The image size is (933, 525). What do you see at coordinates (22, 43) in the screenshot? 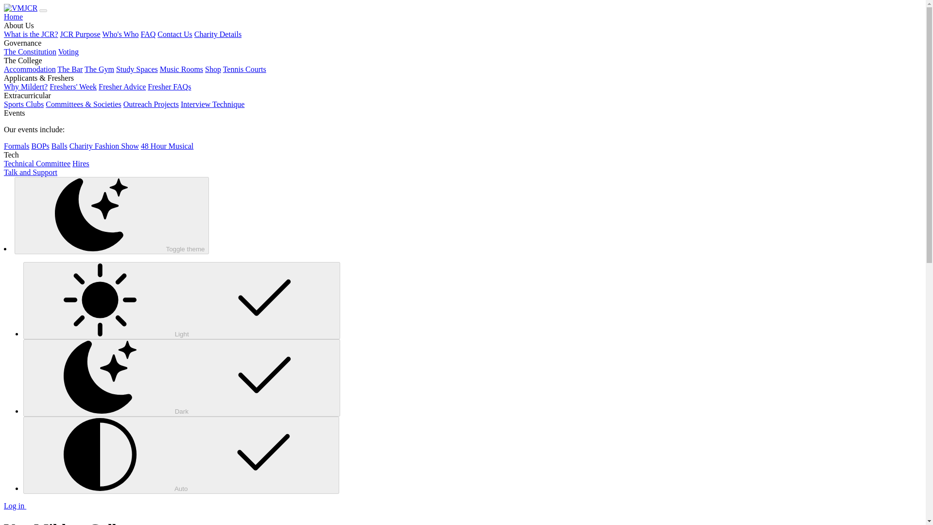
I see `Governance` at bounding box center [22, 43].